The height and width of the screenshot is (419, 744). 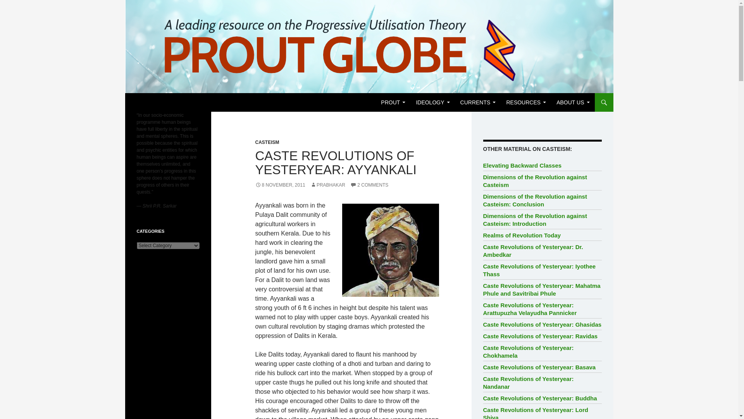 What do you see at coordinates (478, 102) in the screenshot?
I see `CURRENTS` at bounding box center [478, 102].